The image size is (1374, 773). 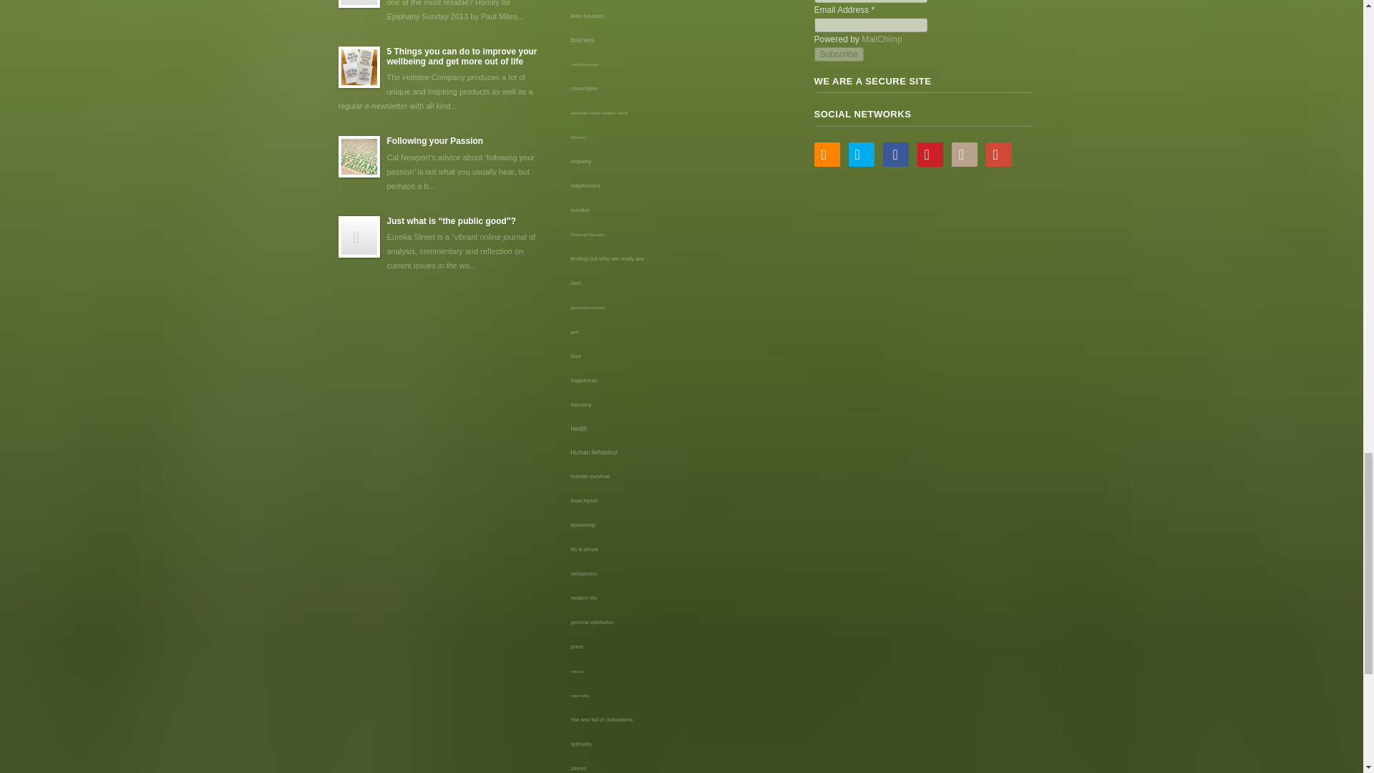 I want to click on The Nativity Story, so click(x=439, y=11).